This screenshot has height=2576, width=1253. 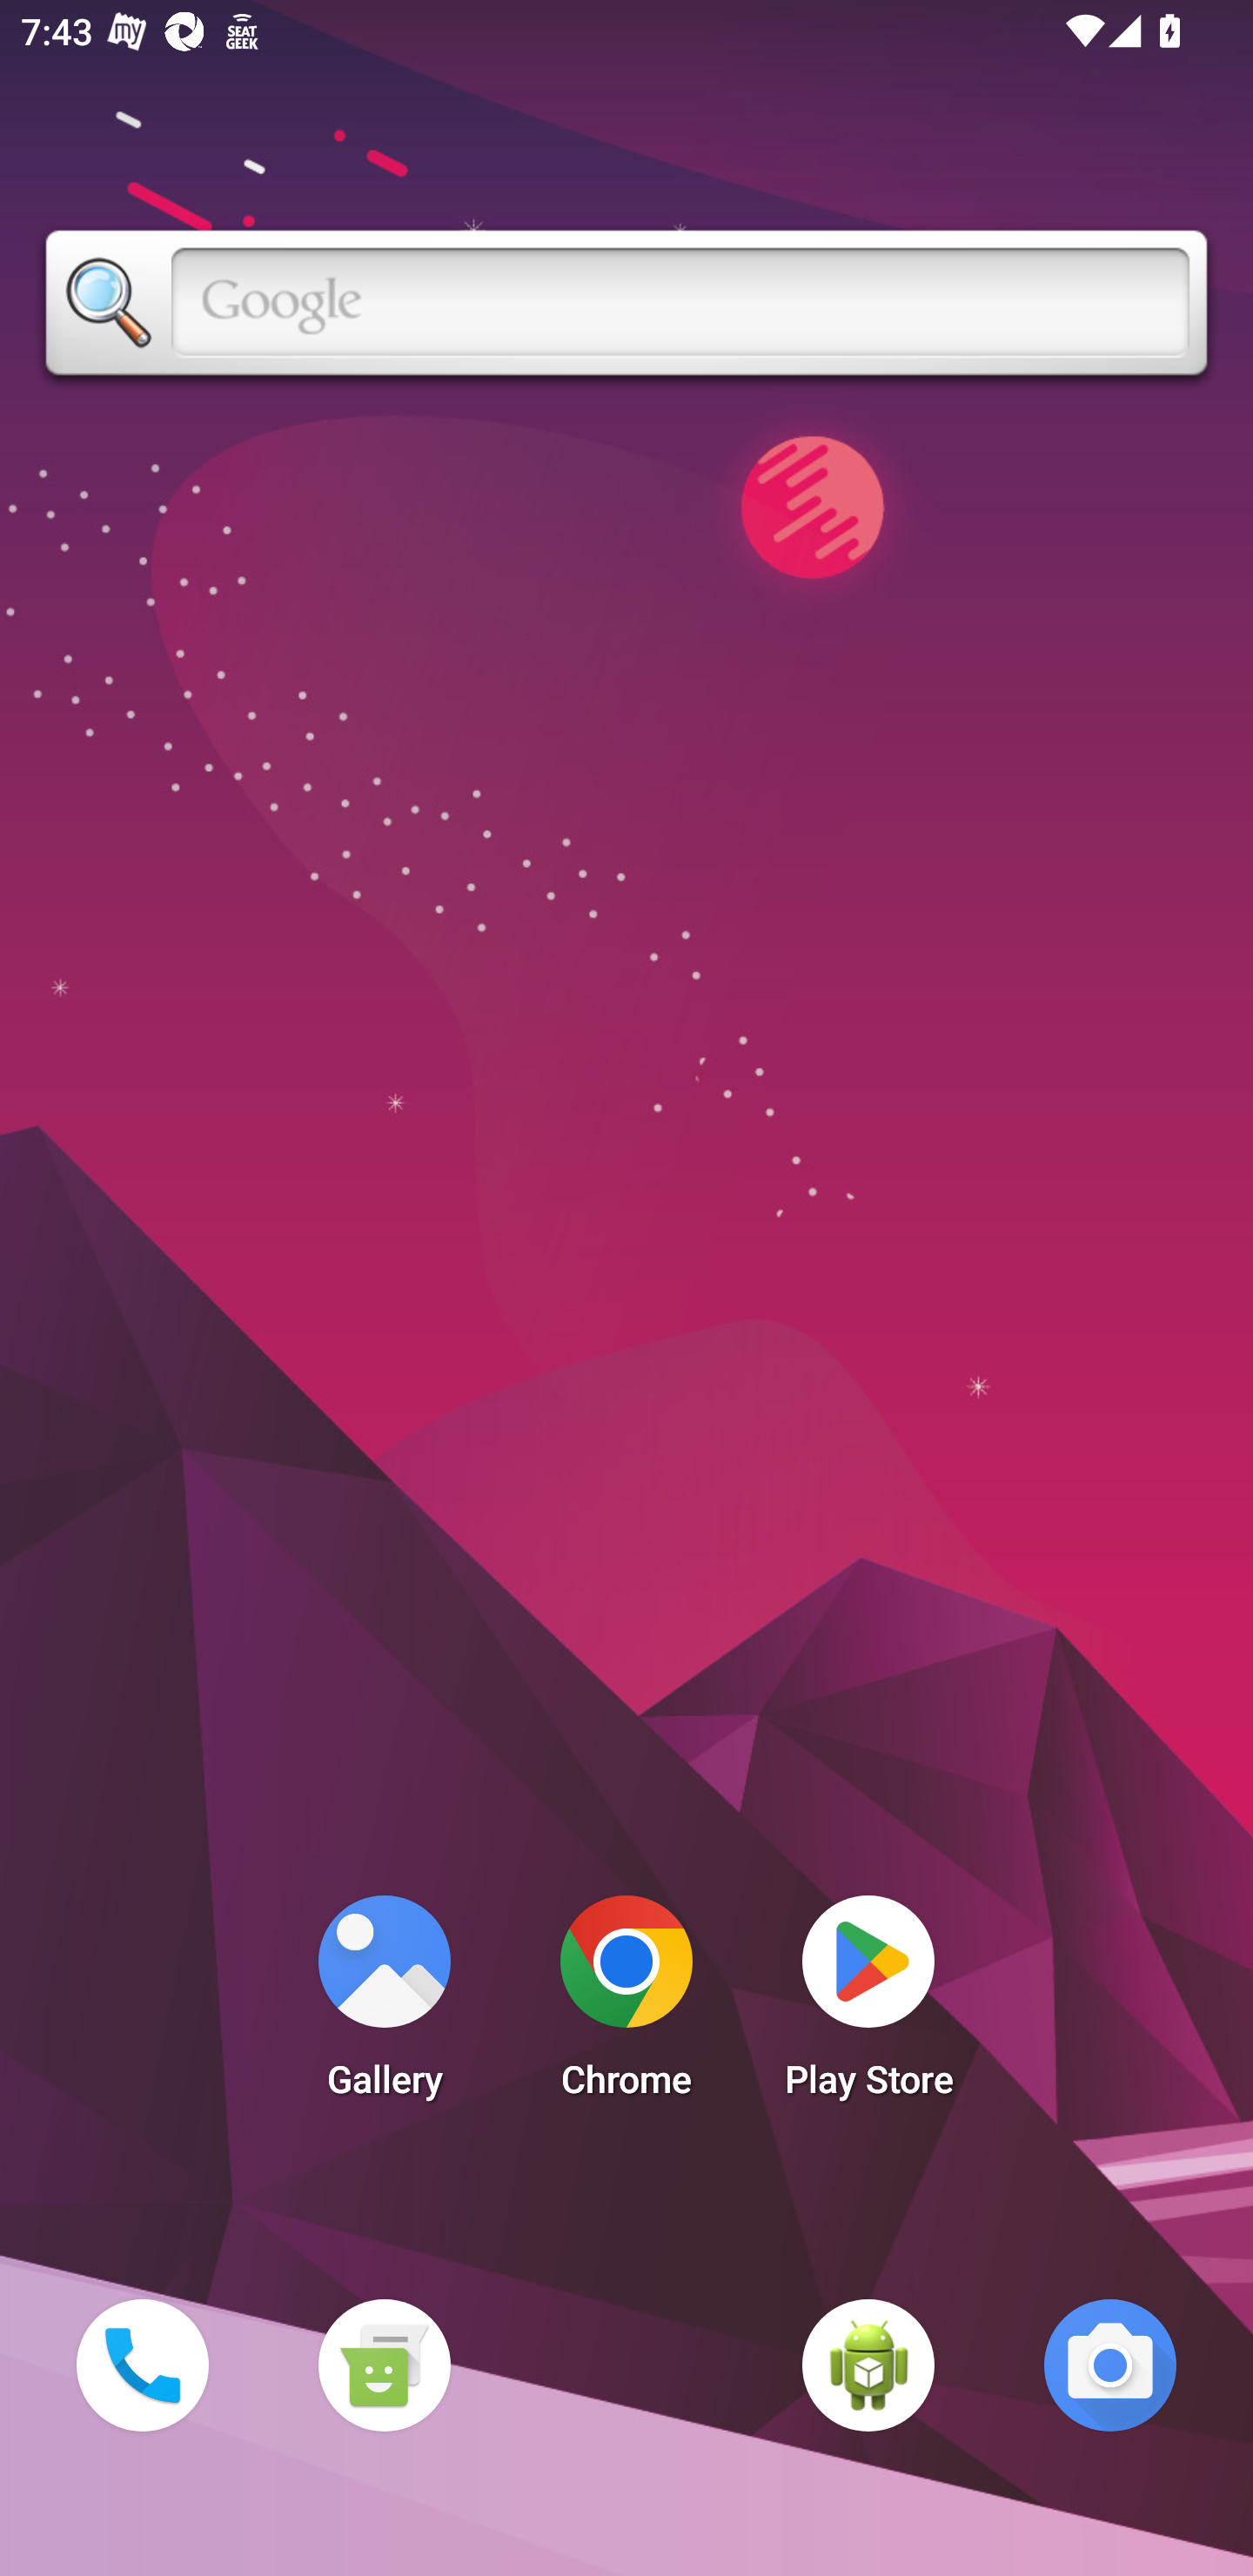 What do you see at coordinates (868, 2365) in the screenshot?
I see `WebView Browser Tester` at bounding box center [868, 2365].